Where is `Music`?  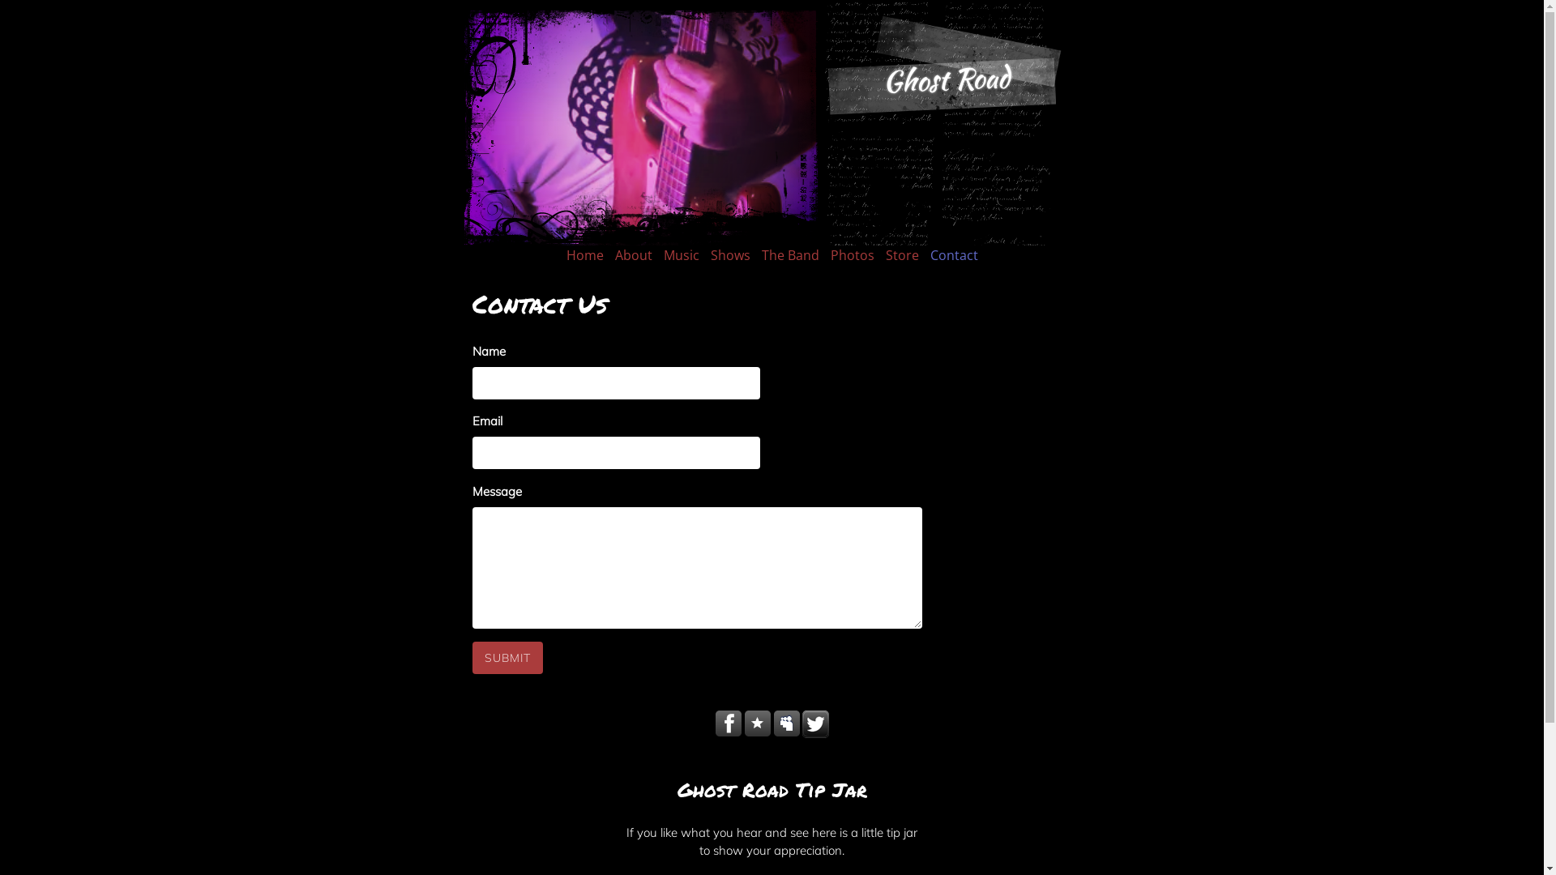 Music is located at coordinates (681, 255).